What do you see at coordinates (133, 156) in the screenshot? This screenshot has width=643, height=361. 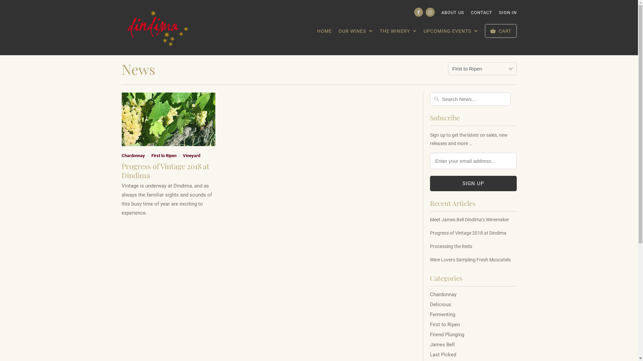 I see `Chardonnay` at bounding box center [133, 156].